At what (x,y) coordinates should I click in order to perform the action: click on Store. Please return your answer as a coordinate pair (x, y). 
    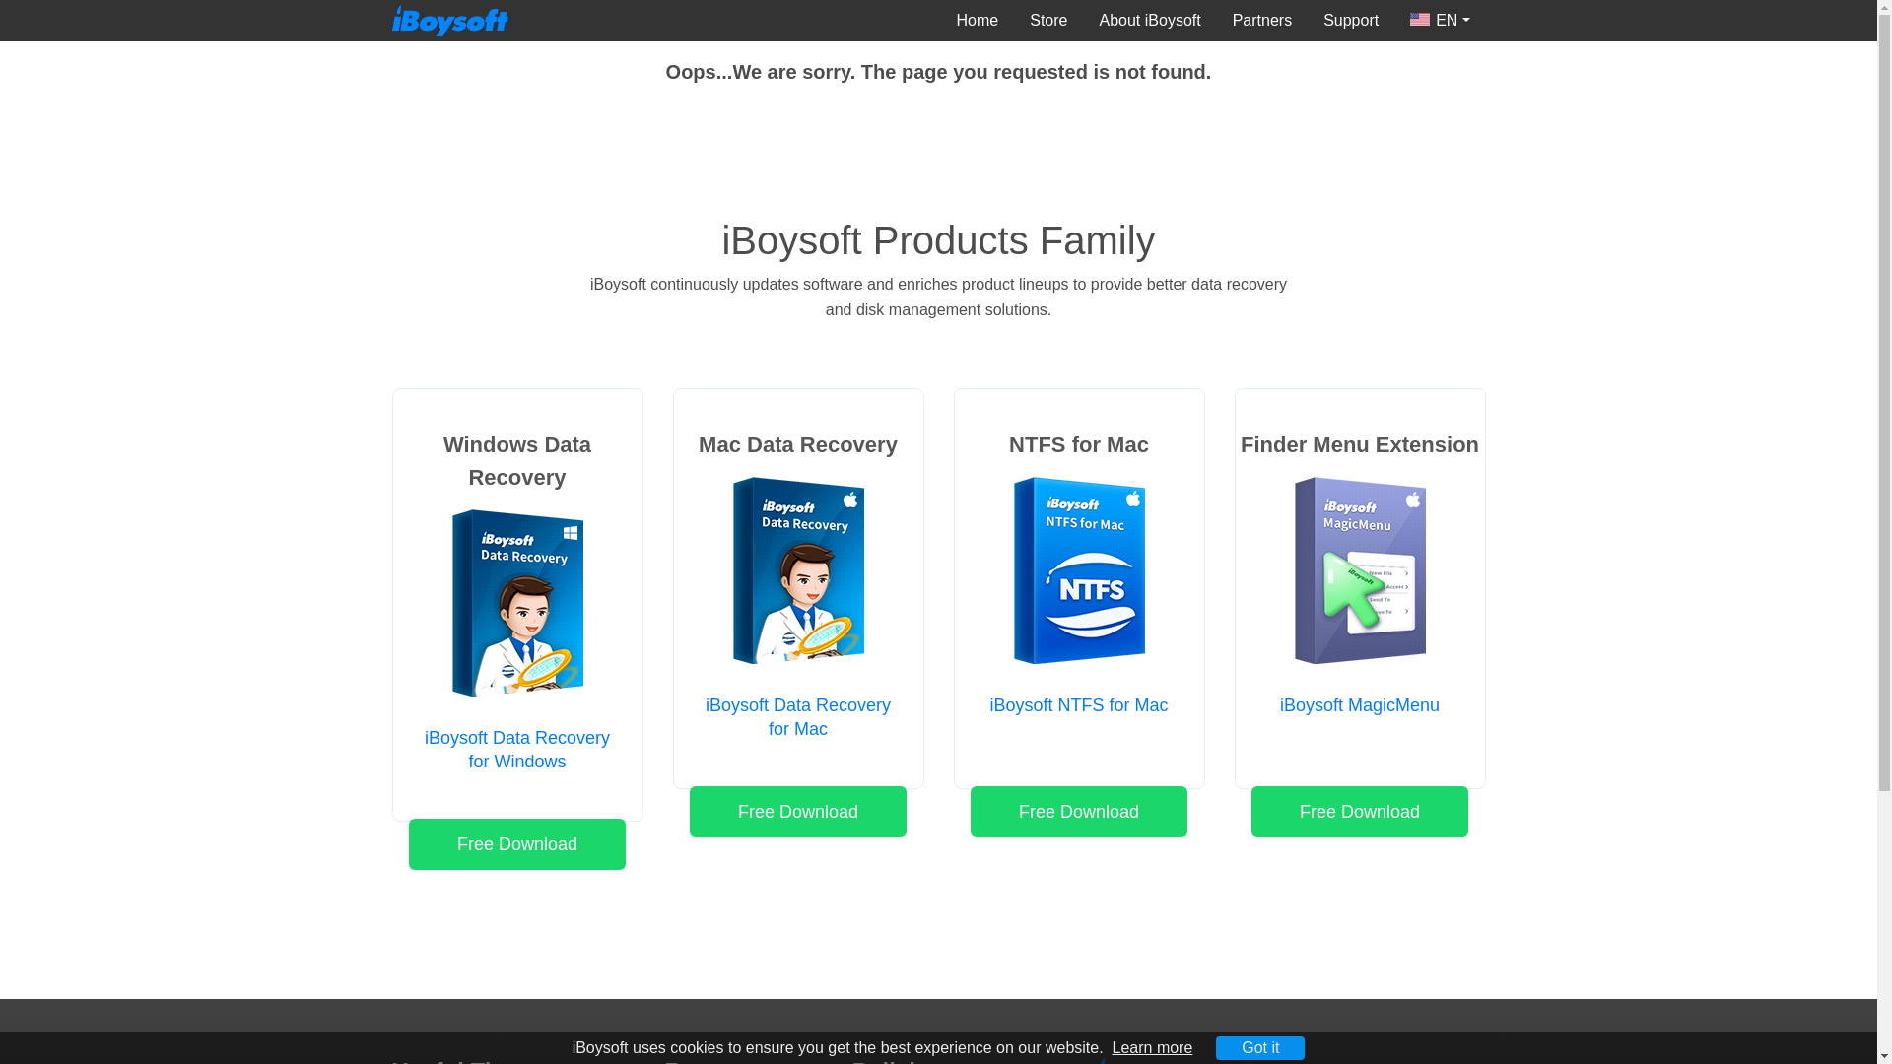
    Looking at the image, I should click on (1048, 21).